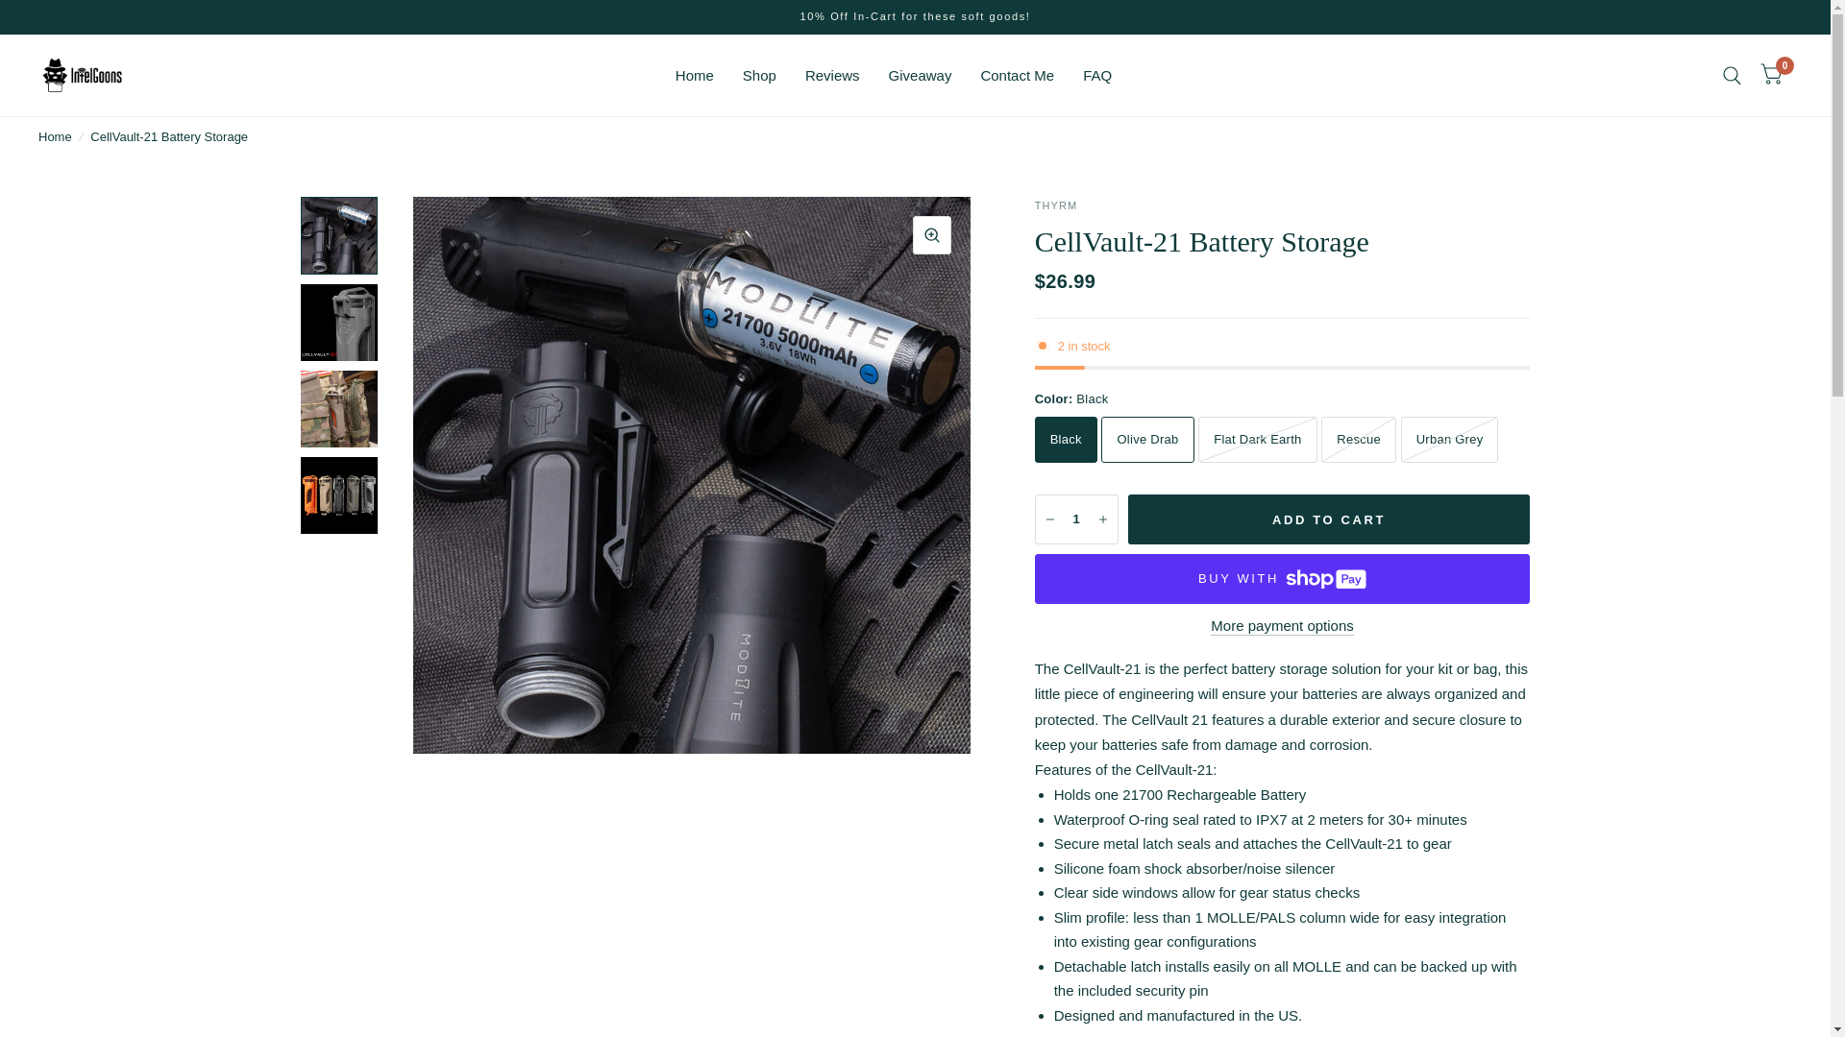 This screenshot has width=1845, height=1037. Describe the element at coordinates (1017, 75) in the screenshot. I see `Contact Me` at that location.